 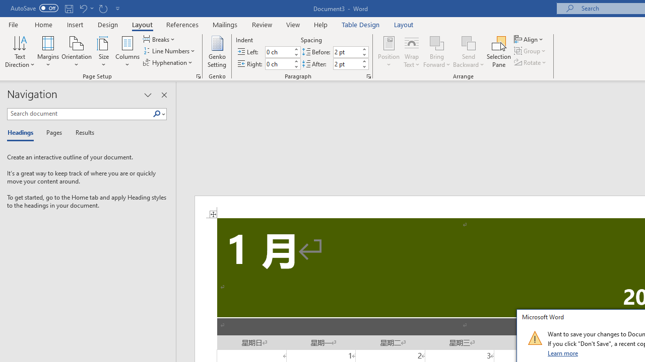 What do you see at coordinates (127, 51) in the screenshot?
I see `Columns` at bounding box center [127, 51].